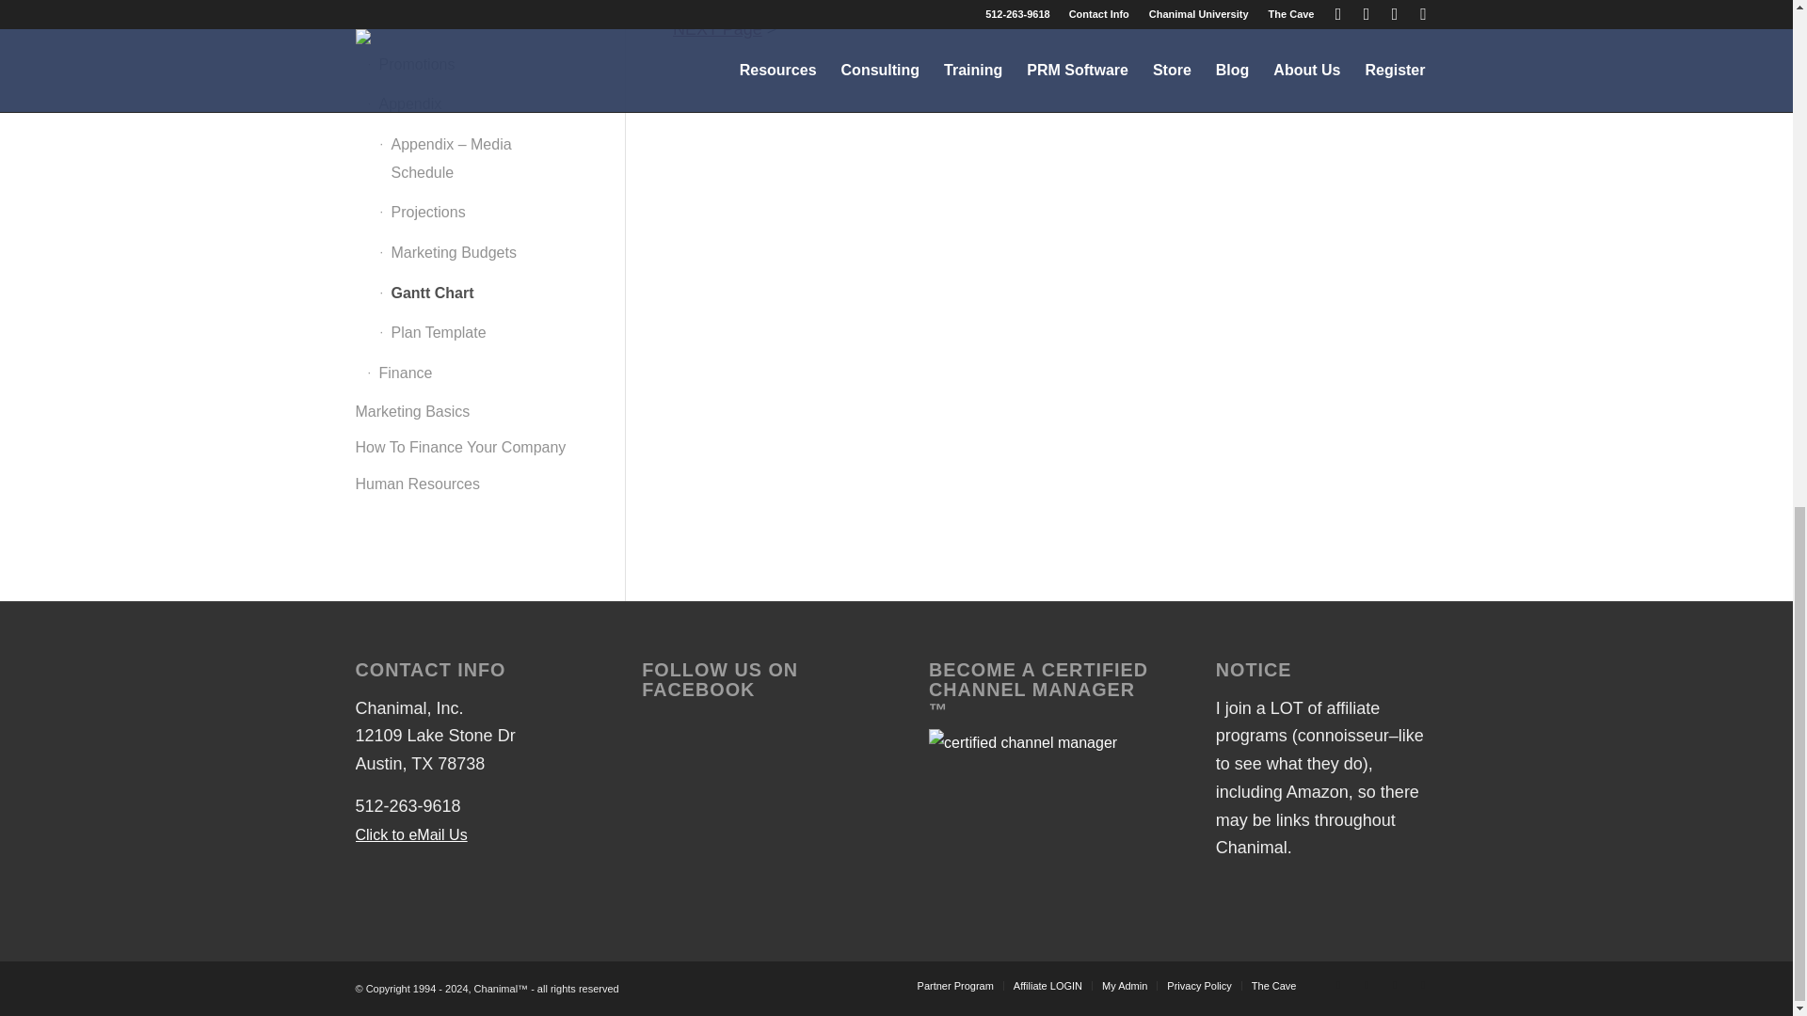 The image size is (1807, 1016). I want to click on Facebook, so click(1367, 984).